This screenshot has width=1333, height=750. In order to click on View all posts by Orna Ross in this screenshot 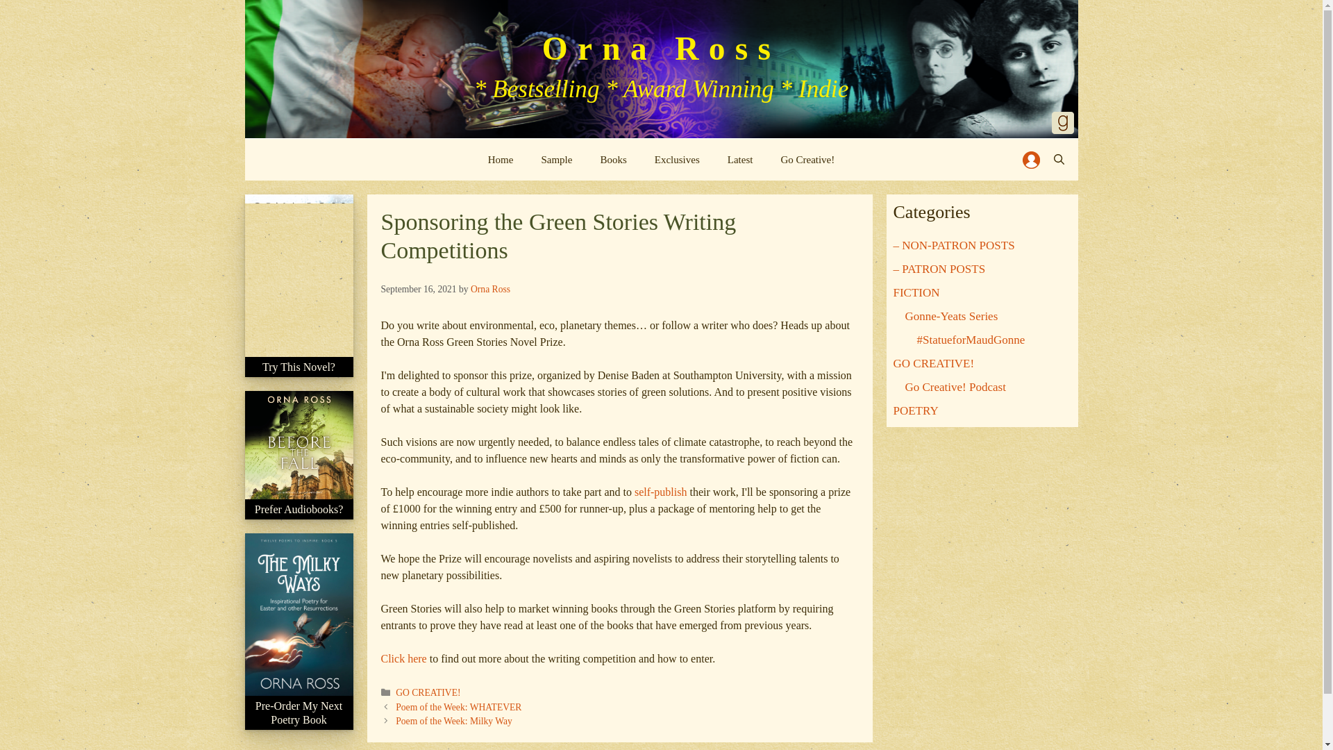, I will do `click(490, 289)`.